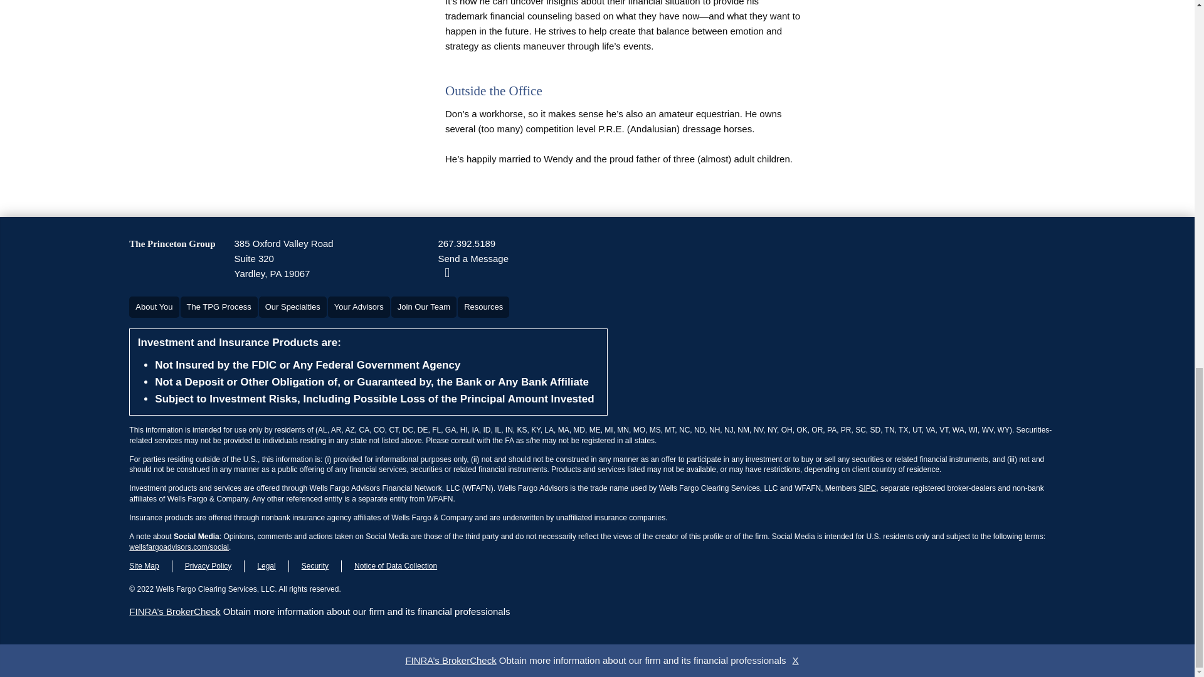  Describe the element at coordinates (424, 307) in the screenshot. I see `Join Our Team` at that location.